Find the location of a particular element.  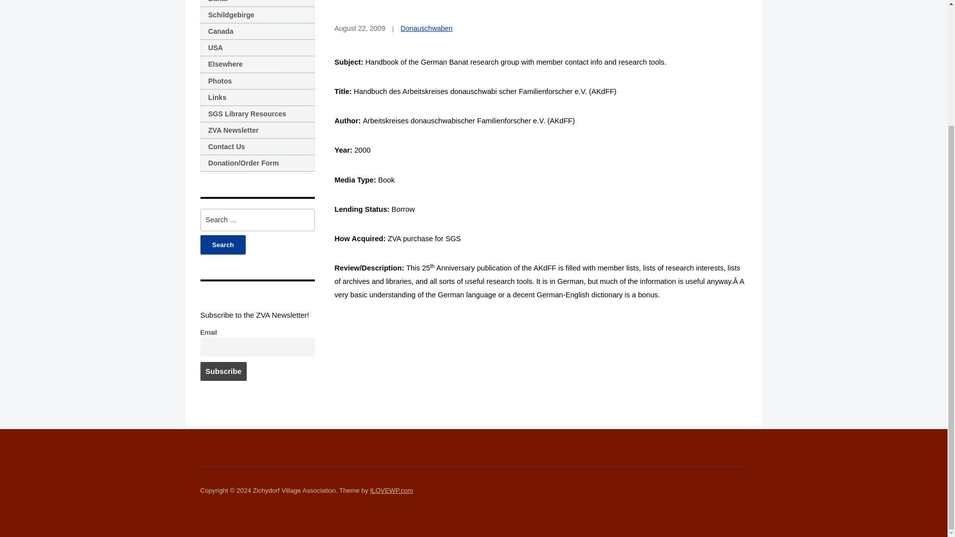

Subscribe is located at coordinates (223, 371).